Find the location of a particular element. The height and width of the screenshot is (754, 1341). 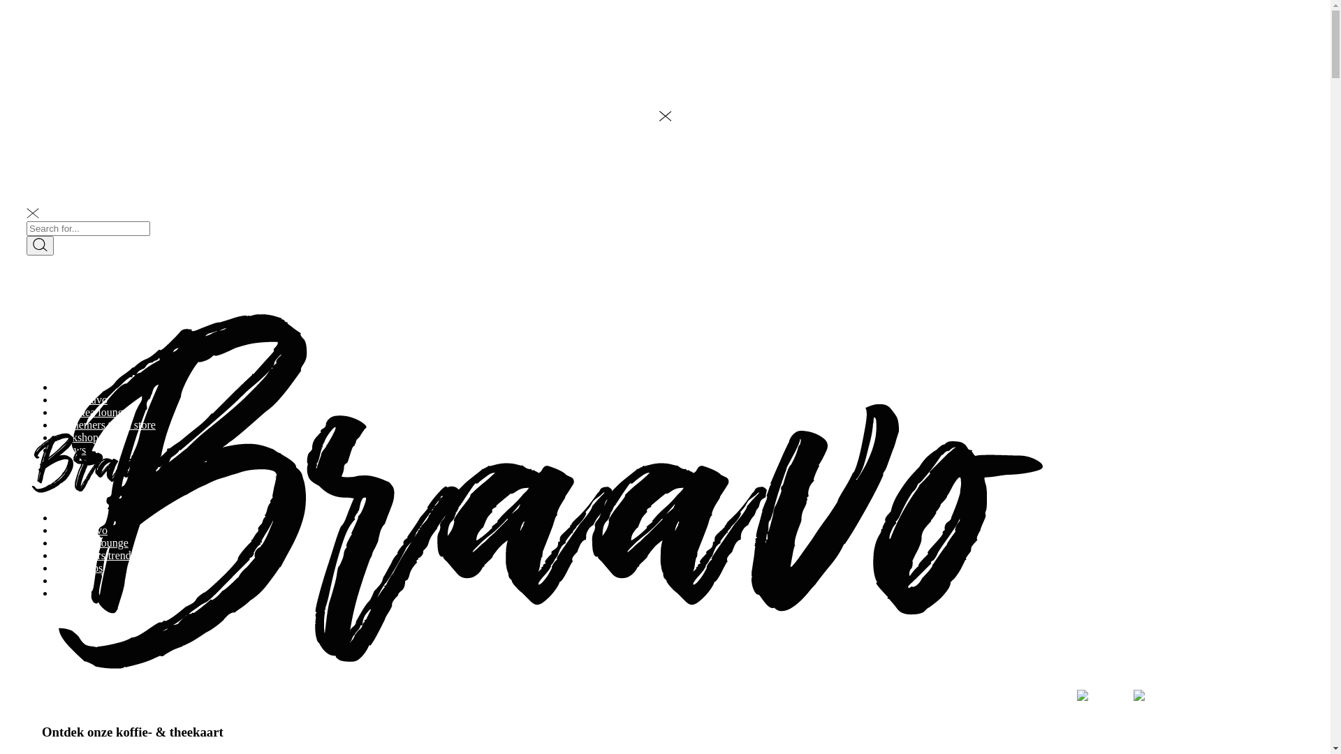

over braavo is located at coordinates (81, 531).